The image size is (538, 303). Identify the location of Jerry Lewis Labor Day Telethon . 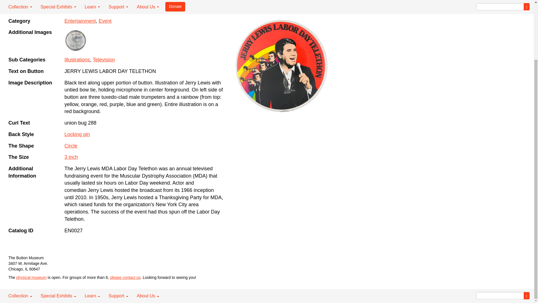
(281, 66).